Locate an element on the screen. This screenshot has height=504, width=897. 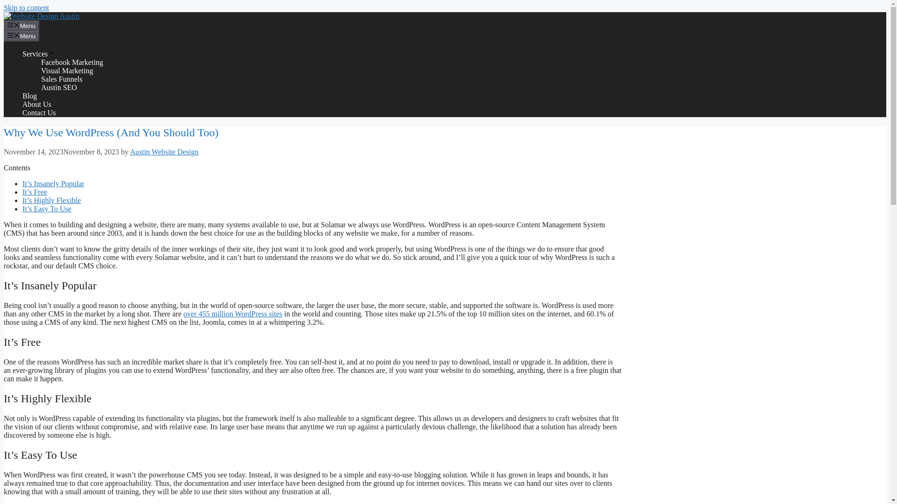
Austin Website Design is located at coordinates (164, 152).